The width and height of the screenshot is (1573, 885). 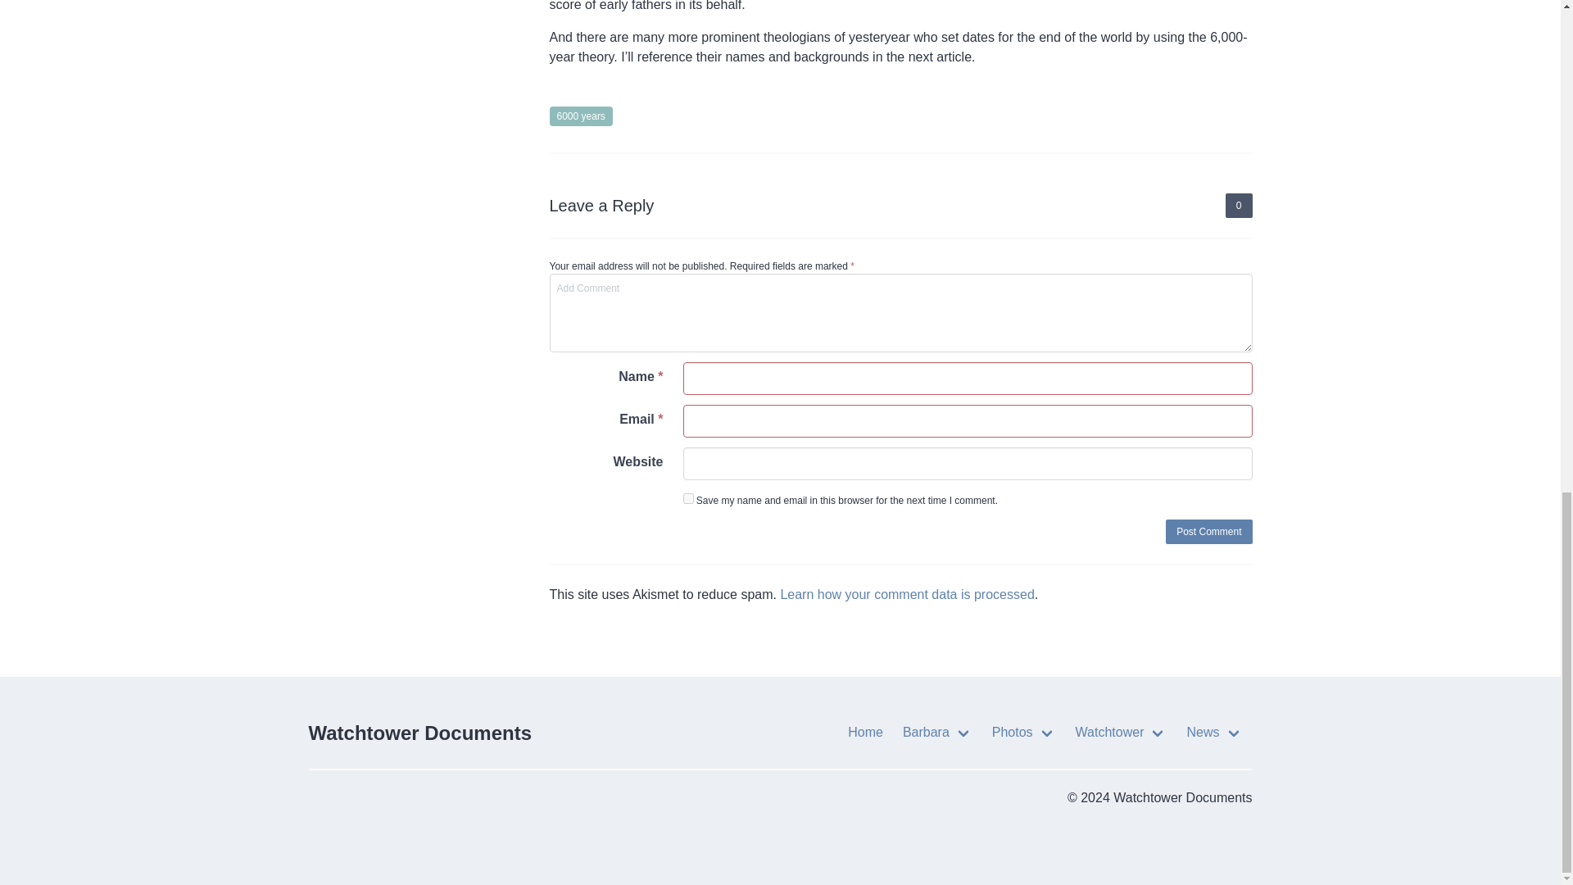 I want to click on Post Comment, so click(x=1208, y=531).